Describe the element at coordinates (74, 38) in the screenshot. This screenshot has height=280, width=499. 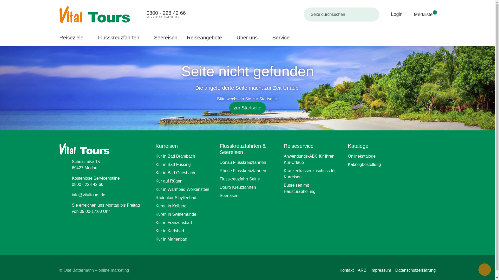
I see `Reiseziele` at that location.